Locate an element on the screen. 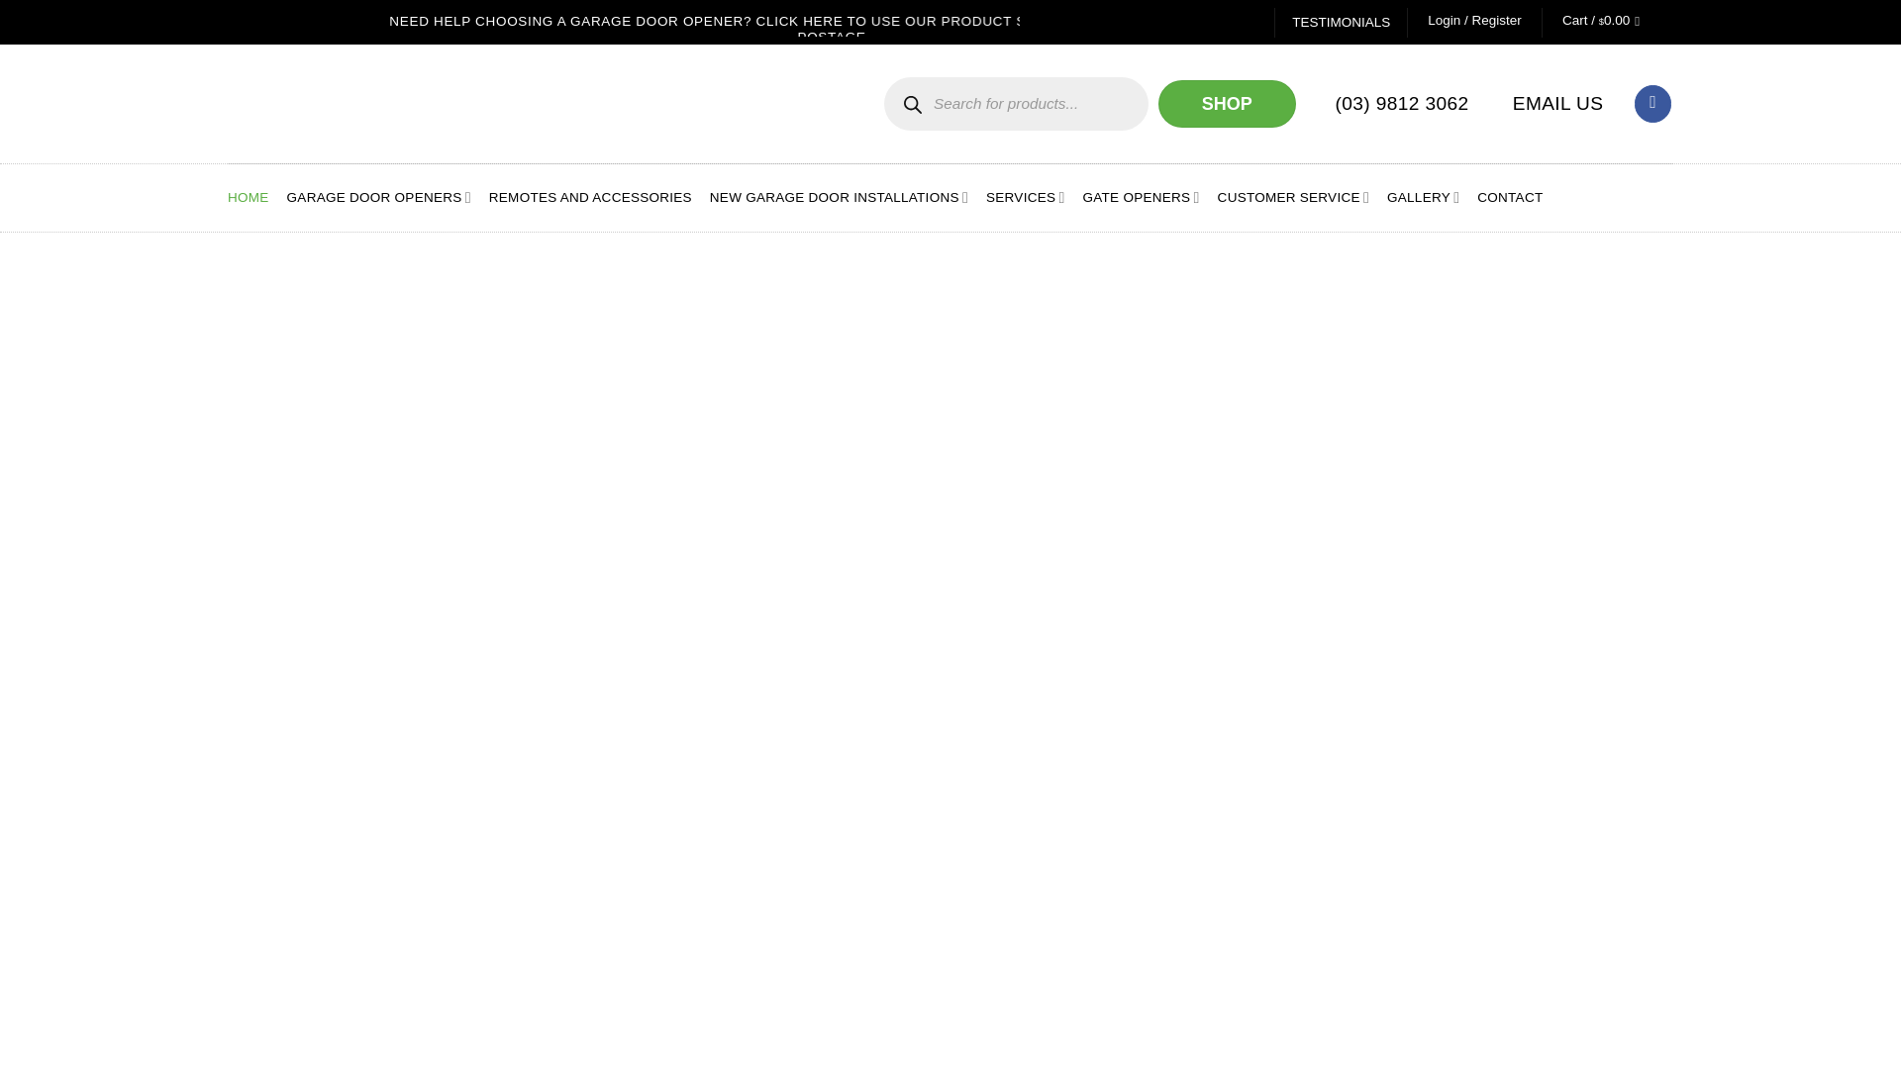 This screenshot has width=1901, height=1069. TESTIMONIALS is located at coordinates (1341, 23).